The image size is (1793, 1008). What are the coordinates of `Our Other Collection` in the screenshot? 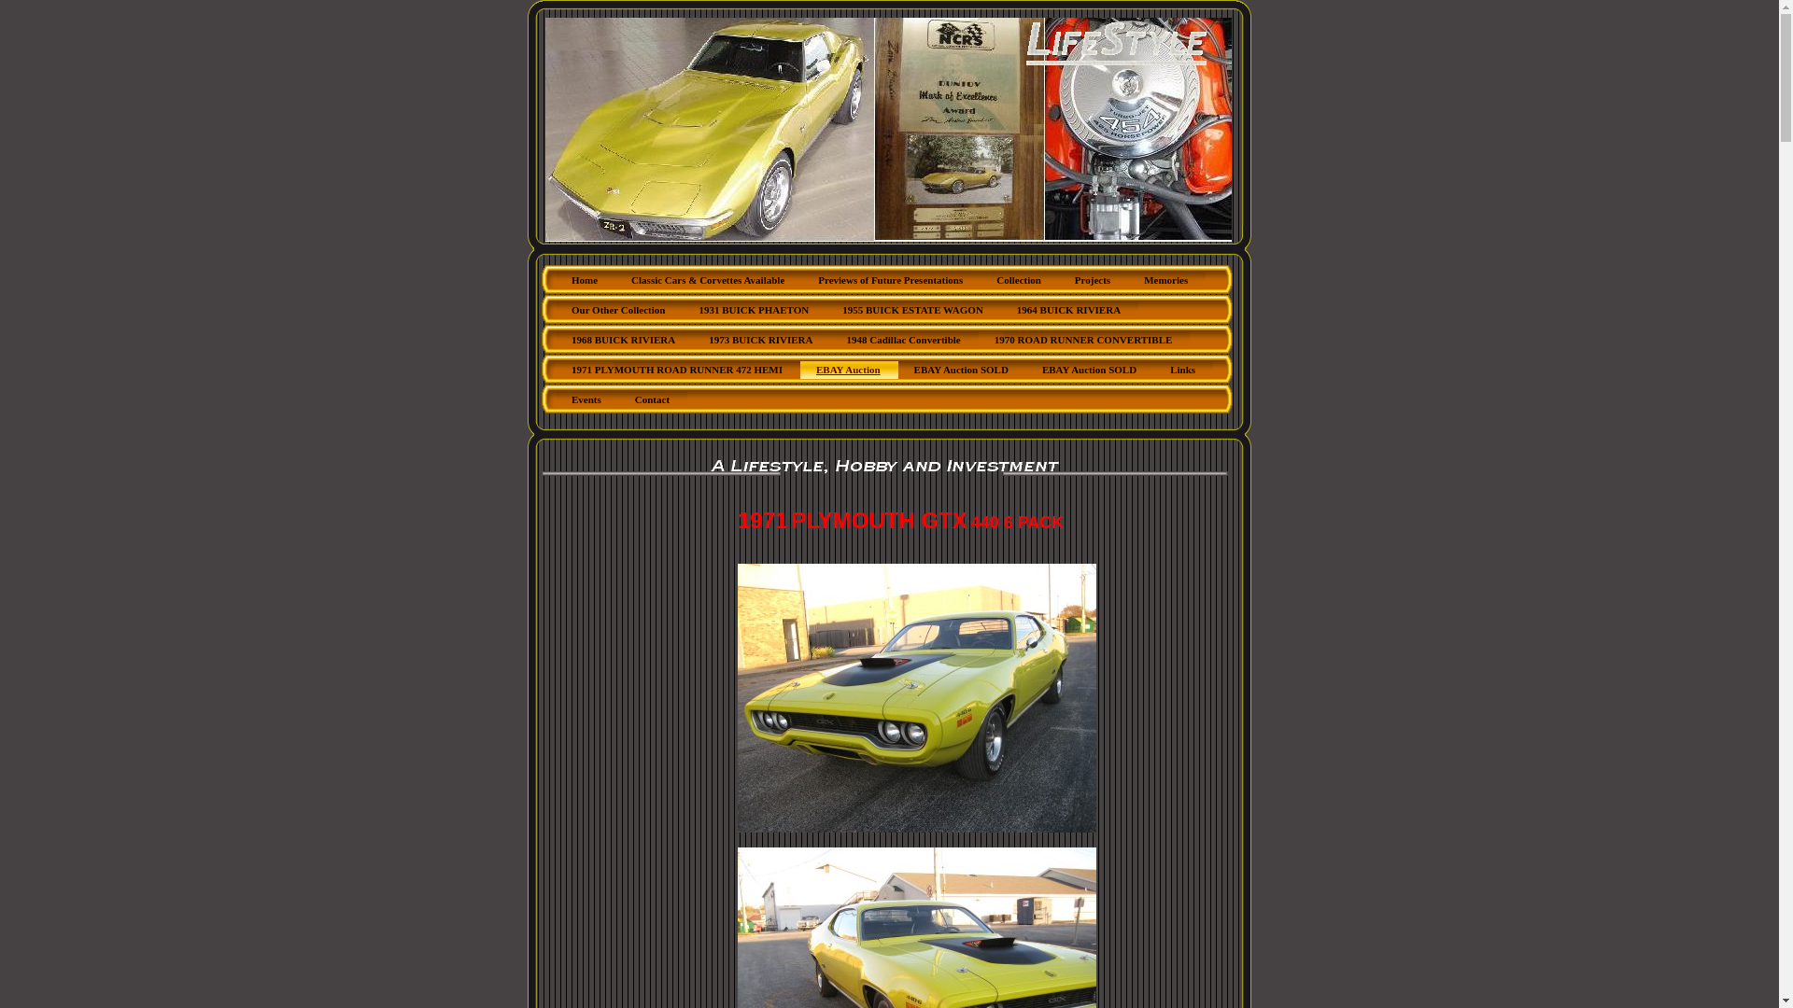 It's located at (619, 312).